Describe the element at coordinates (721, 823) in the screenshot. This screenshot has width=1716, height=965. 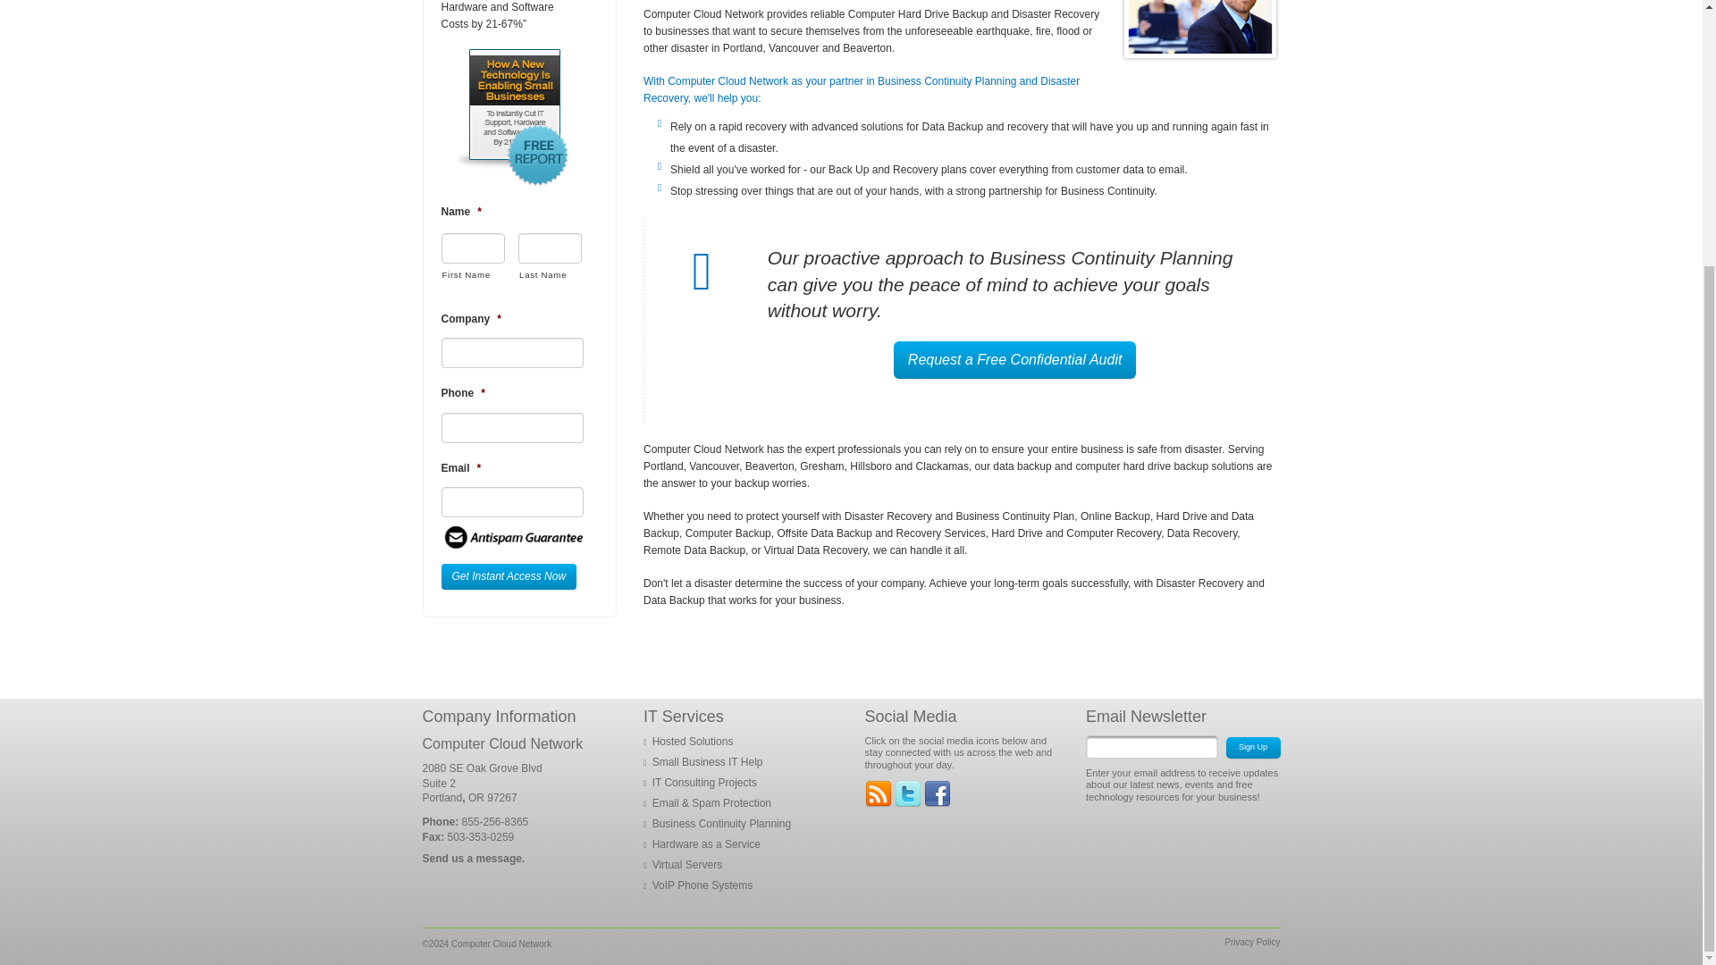
I see `Business Continuity Planning` at that location.